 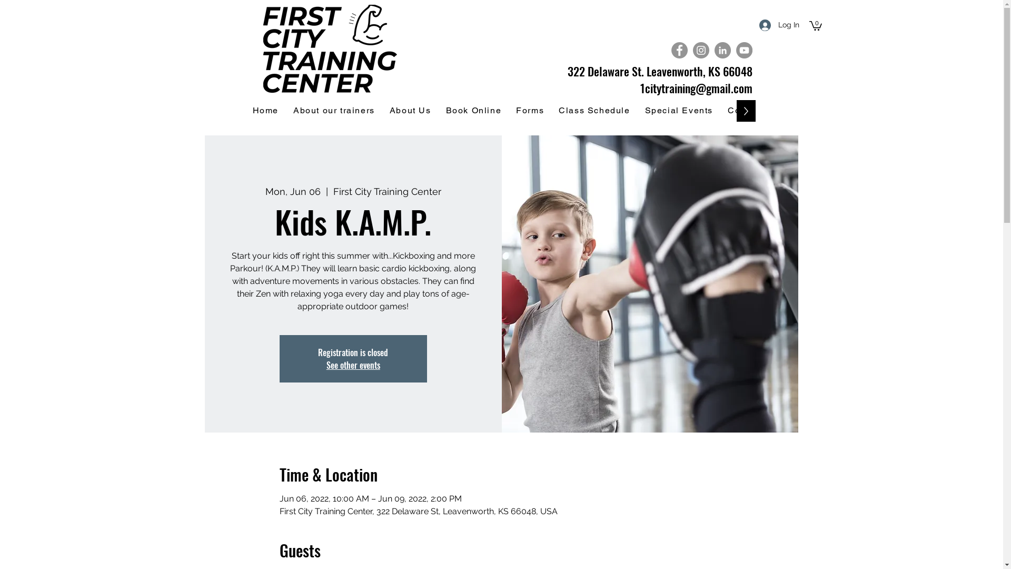 What do you see at coordinates (353, 365) in the screenshot?
I see `See other events` at bounding box center [353, 365].